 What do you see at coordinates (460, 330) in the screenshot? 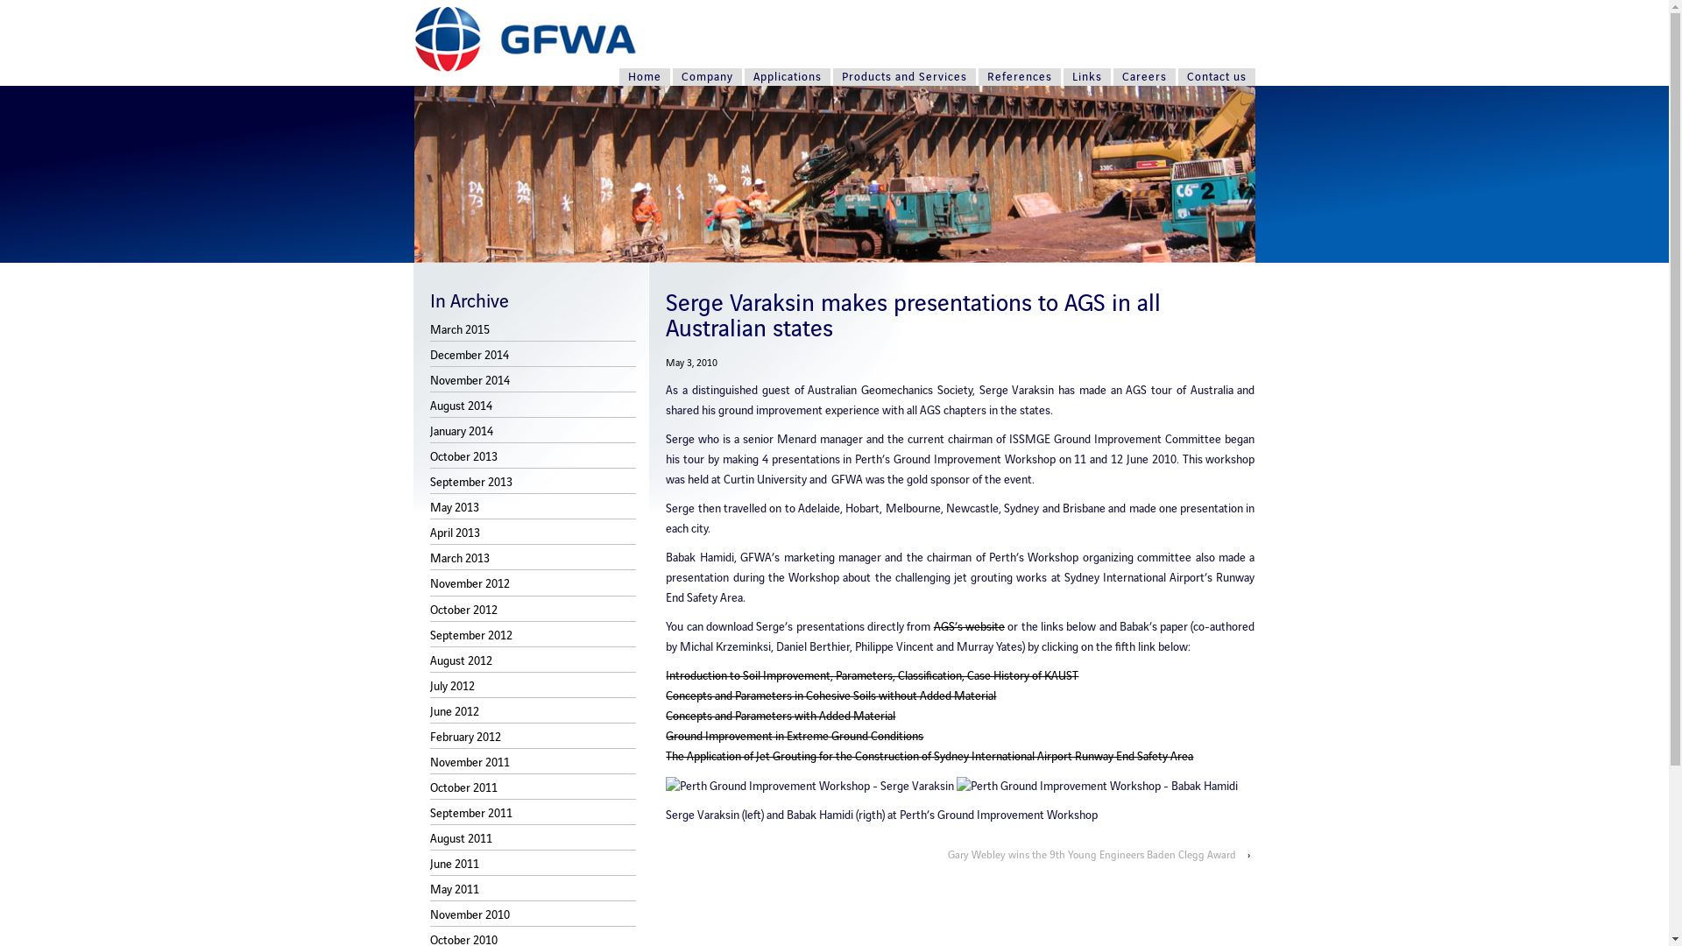
I see `March 2015` at bounding box center [460, 330].